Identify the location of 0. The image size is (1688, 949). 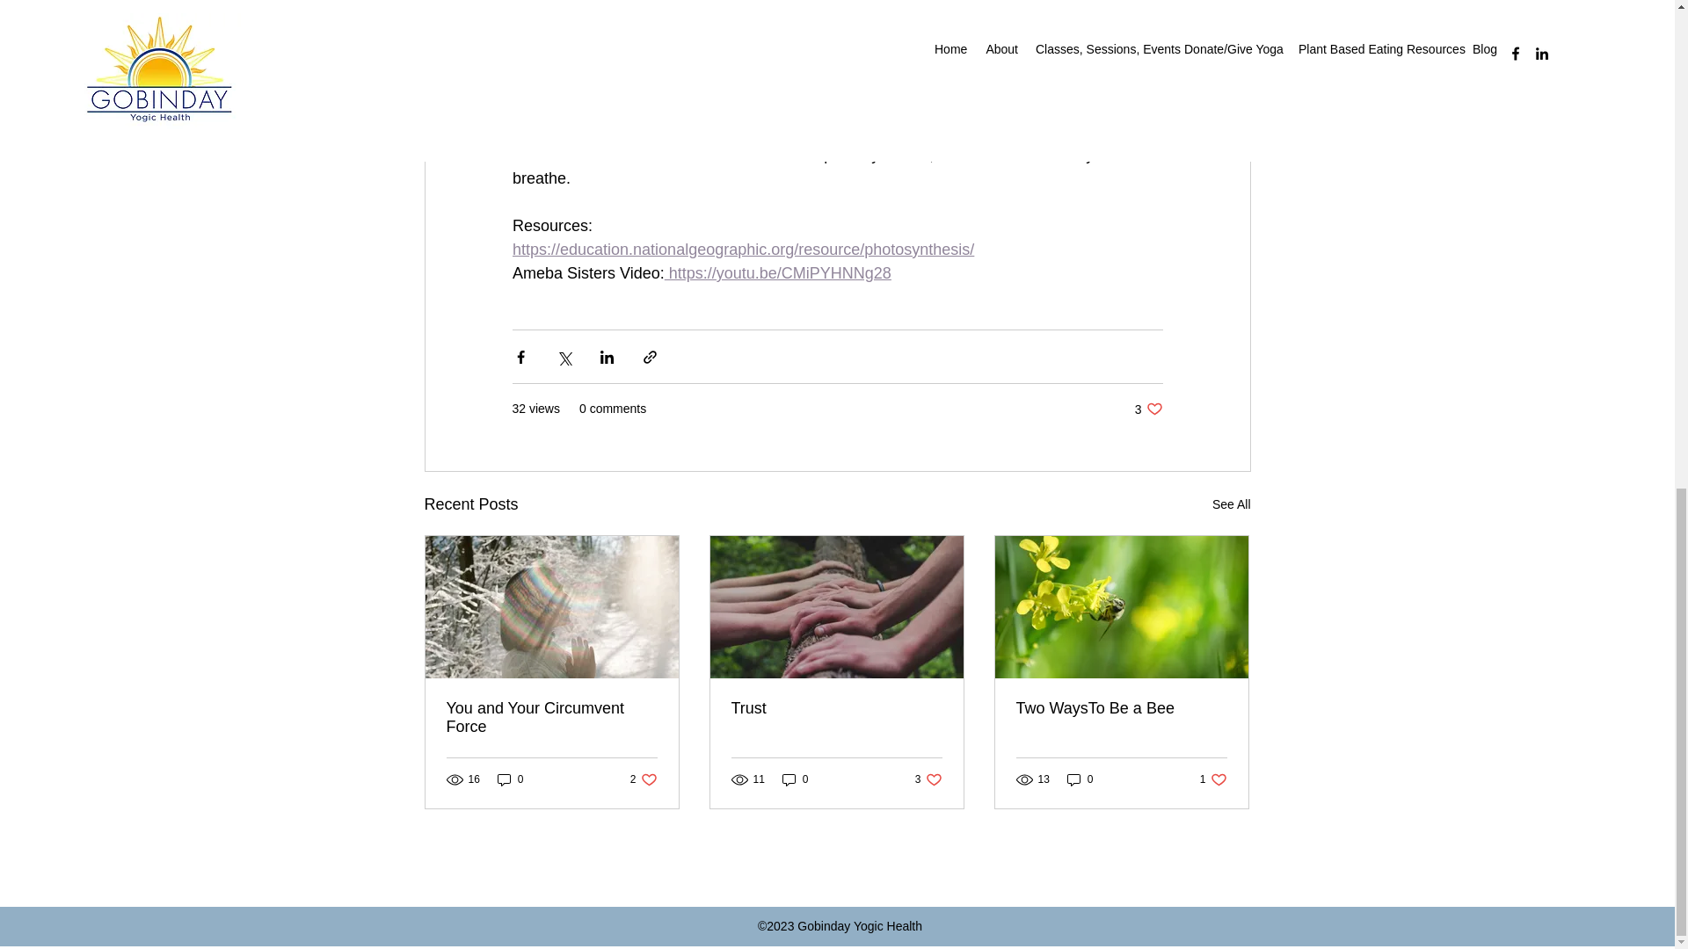
(1148, 409).